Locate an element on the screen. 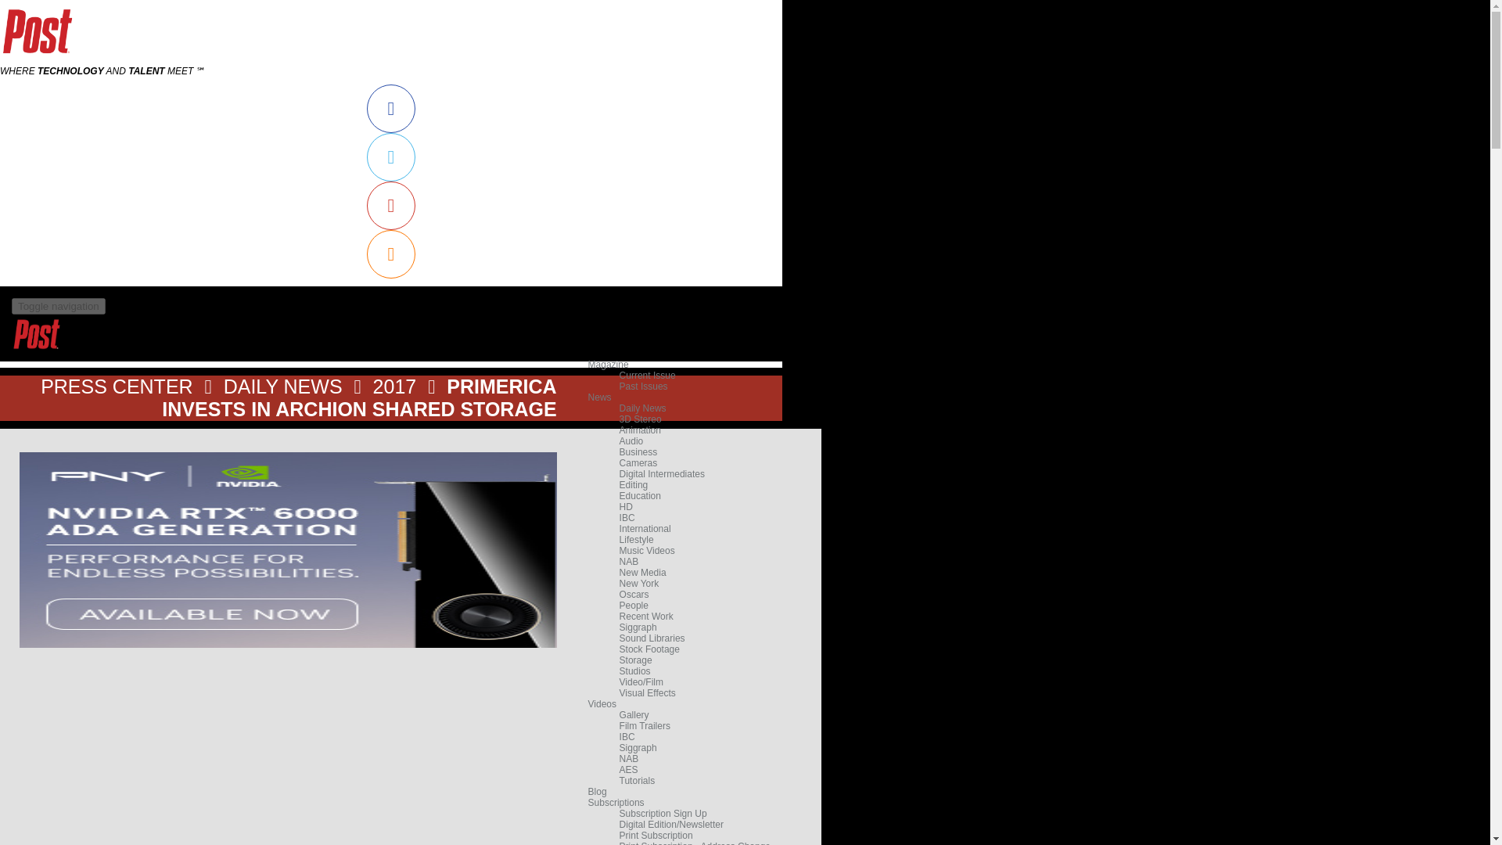 This screenshot has width=1502, height=845. Oscars is located at coordinates (634, 594).